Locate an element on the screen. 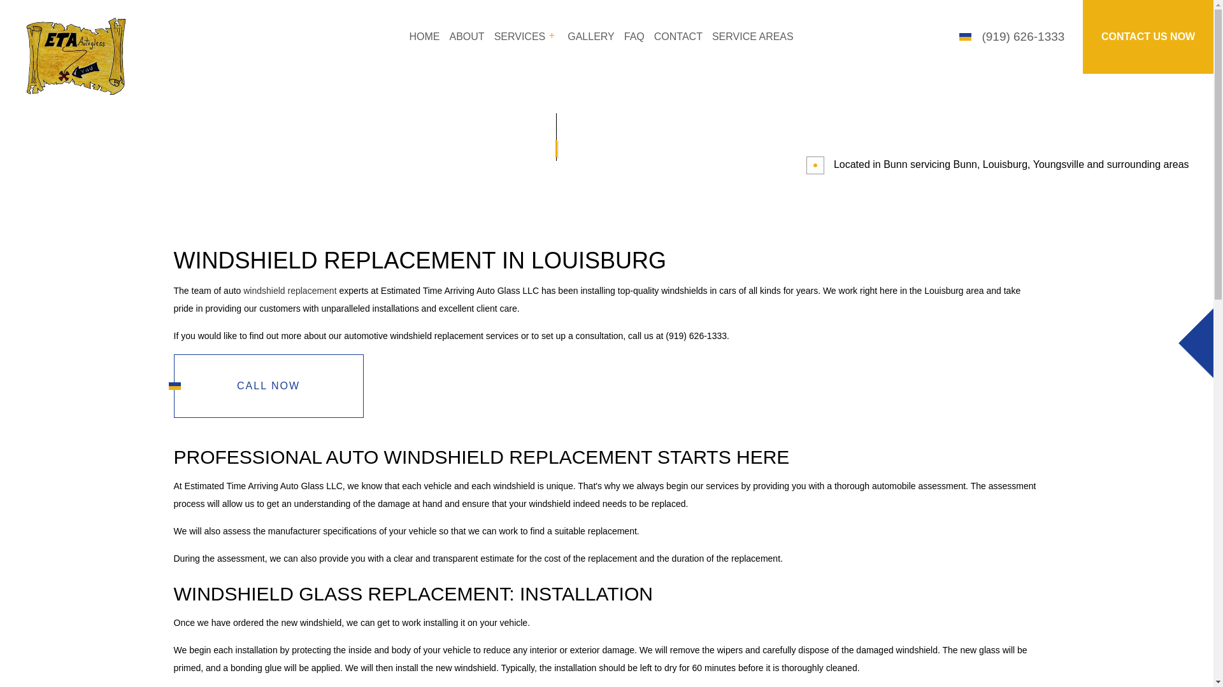  SERVICES is located at coordinates (526, 37).